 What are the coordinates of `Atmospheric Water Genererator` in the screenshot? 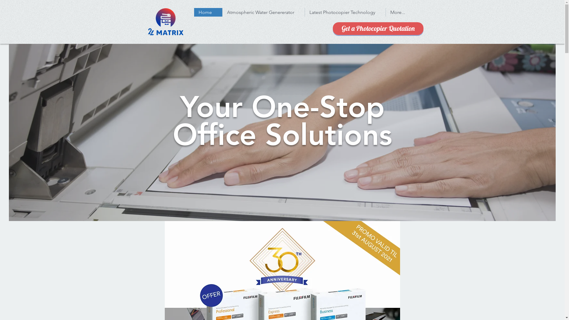 It's located at (263, 12).